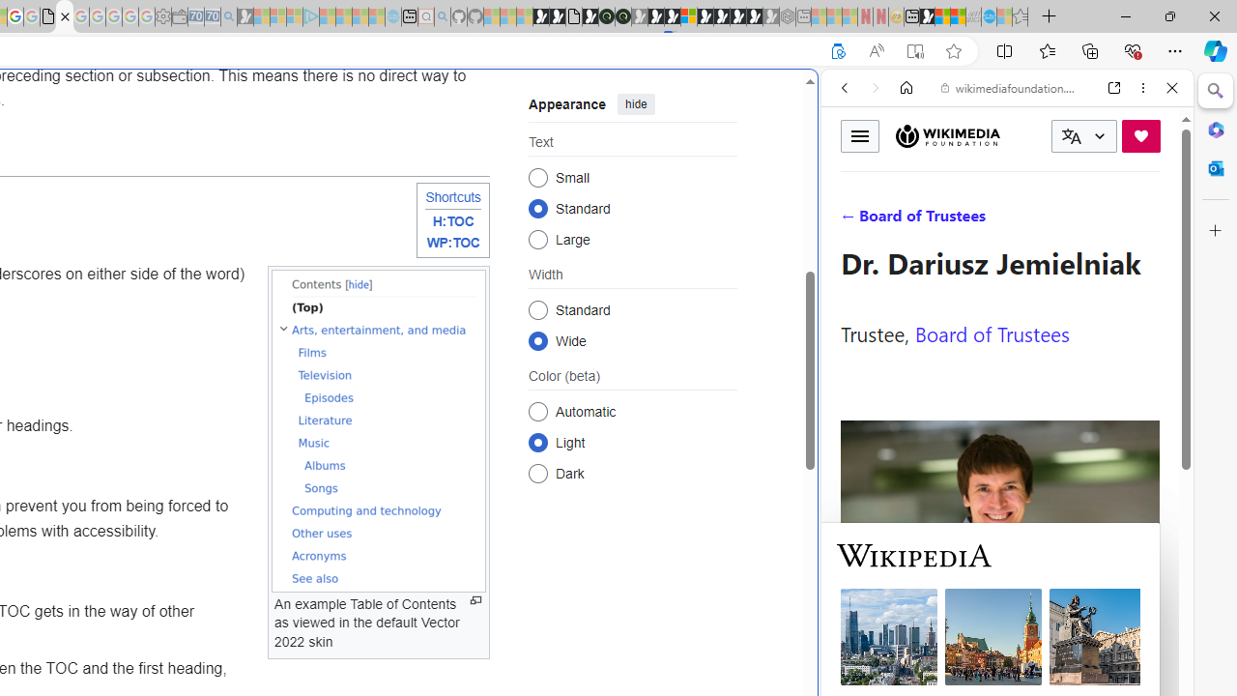  Describe the element at coordinates (537, 340) in the screenshot. I see `Wide` at that location.